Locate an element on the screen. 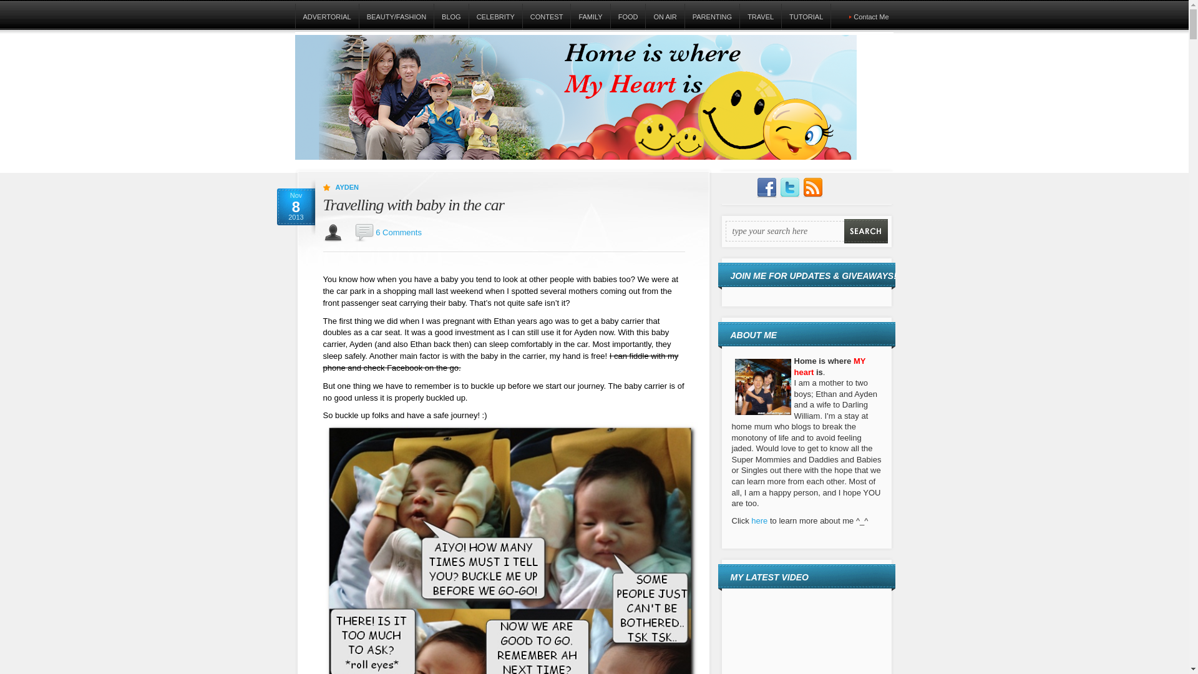  6 Comments is located at coordinates (398, 232).